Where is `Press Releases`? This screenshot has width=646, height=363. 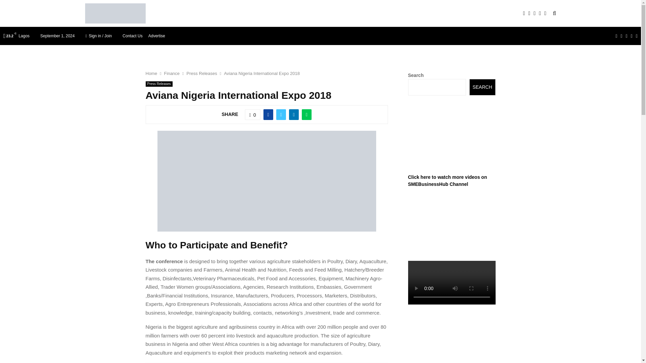
Press Releases is located at coordinates (202, 73).